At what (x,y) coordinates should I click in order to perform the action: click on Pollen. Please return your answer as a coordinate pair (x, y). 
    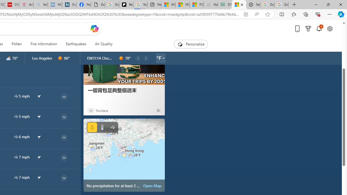
    Looking at the image, I should click on (17, 44).